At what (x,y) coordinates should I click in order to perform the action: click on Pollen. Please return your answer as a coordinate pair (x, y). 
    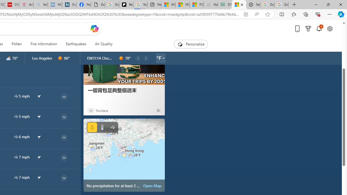
    Looking at the image, I should click on (17, 44).